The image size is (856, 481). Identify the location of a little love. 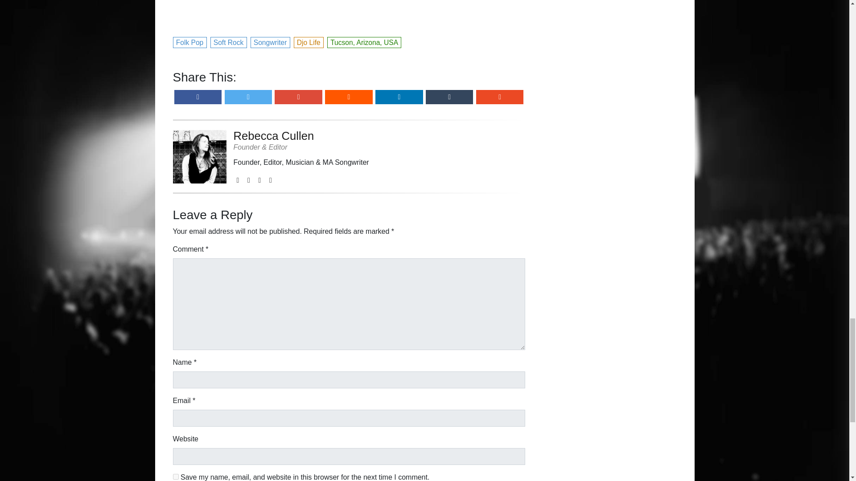
(349, 12).